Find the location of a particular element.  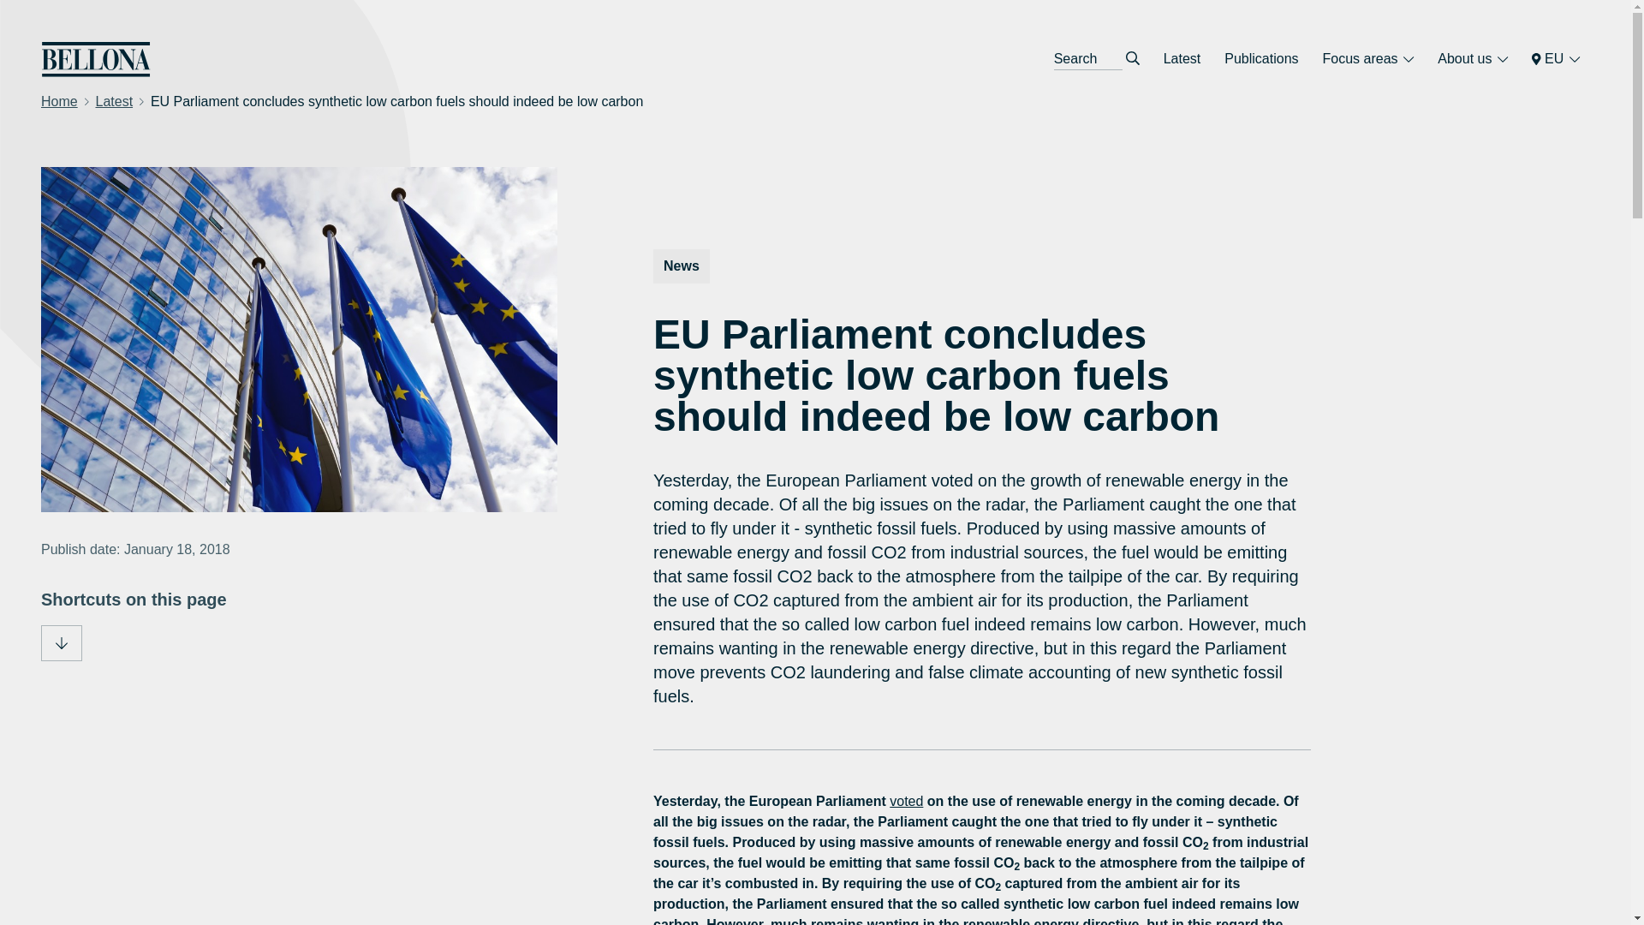

Home is located at coordinates (59, 101).